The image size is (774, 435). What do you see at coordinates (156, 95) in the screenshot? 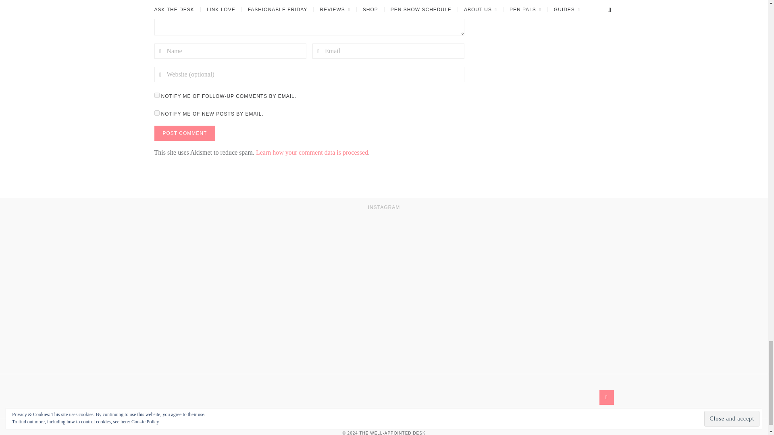
I see `subscribe` at bounding box center [156, 95].